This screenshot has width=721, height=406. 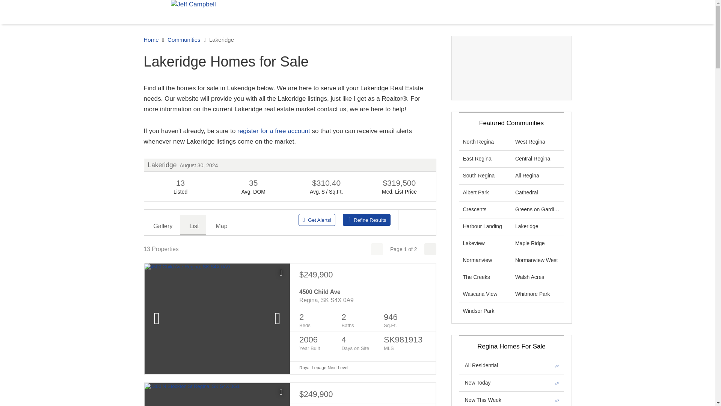 What do you see at coordinates (151, 40) in the screenshot?
I see `Home` at bounding box center [151, 40].